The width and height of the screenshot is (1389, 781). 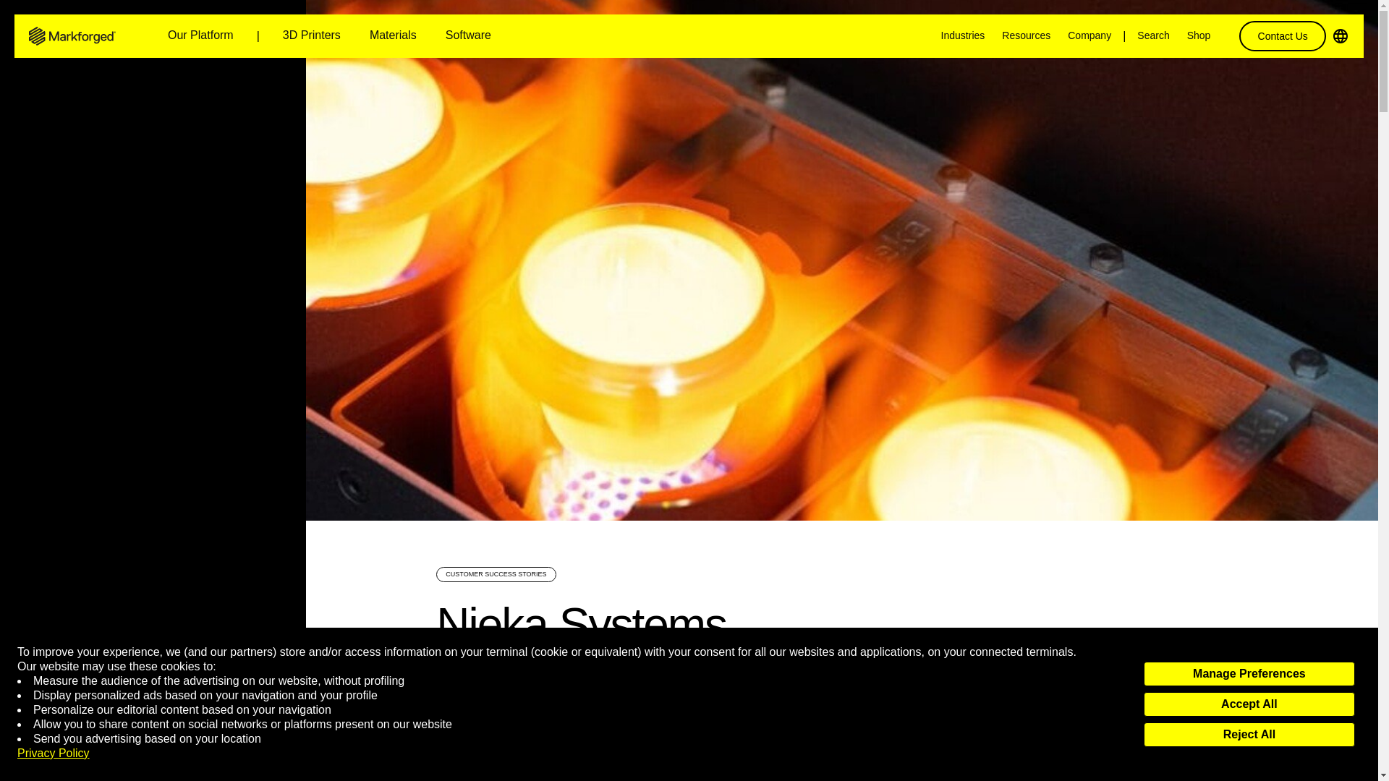 What do you see at coordinates (1249, 704) in the screenshot?
I see `Accept All` at bounding box center [1249, 704].